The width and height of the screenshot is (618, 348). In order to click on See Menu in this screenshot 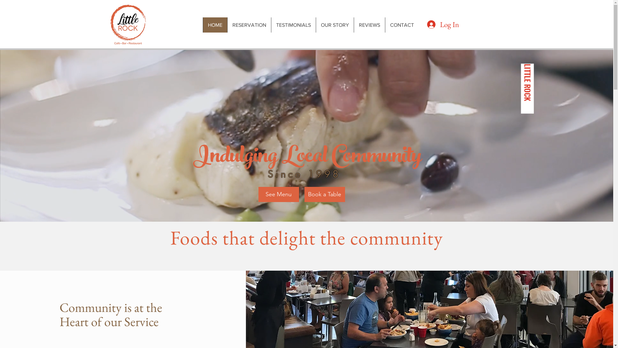, I will do `click(278, 195)`.